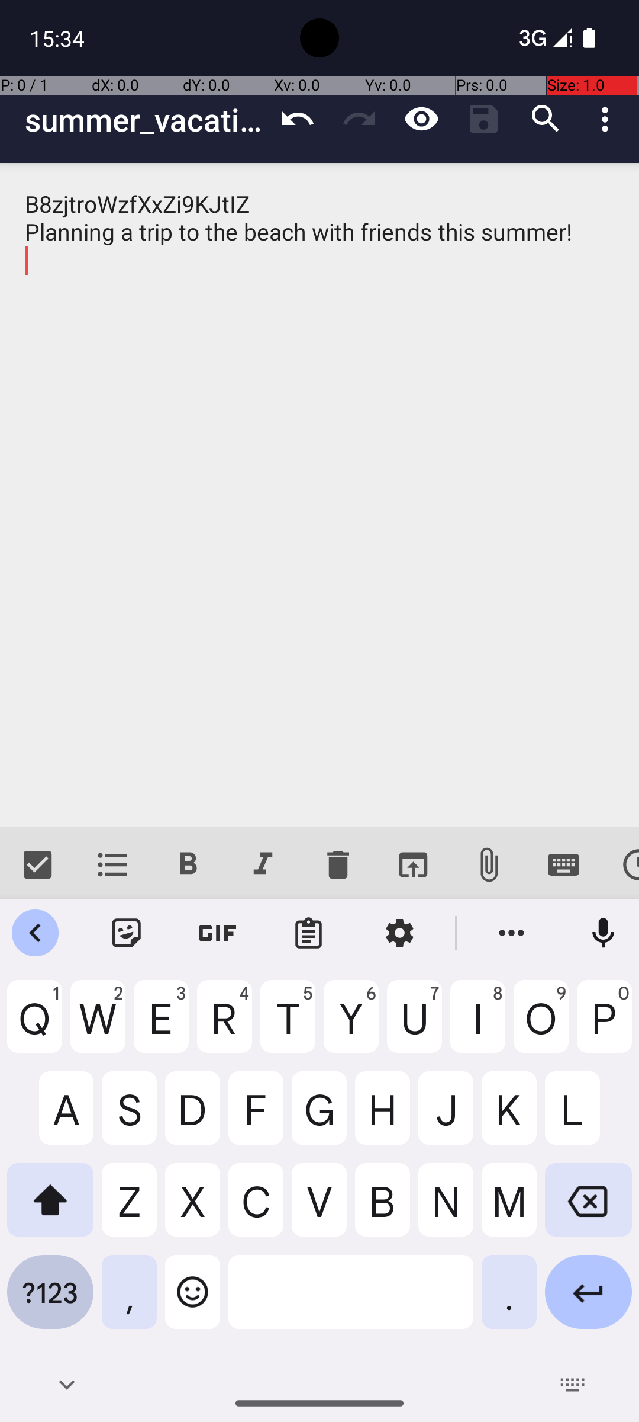 This screenshot has height=1422, width=639. What do you see at coordinates (319, 495) in the screenshot?
I see `B8zjtroWzfXxZi9KJtIZ
Planning a trip to the beach with friends this summer!
` at bounding box center [319, 495].